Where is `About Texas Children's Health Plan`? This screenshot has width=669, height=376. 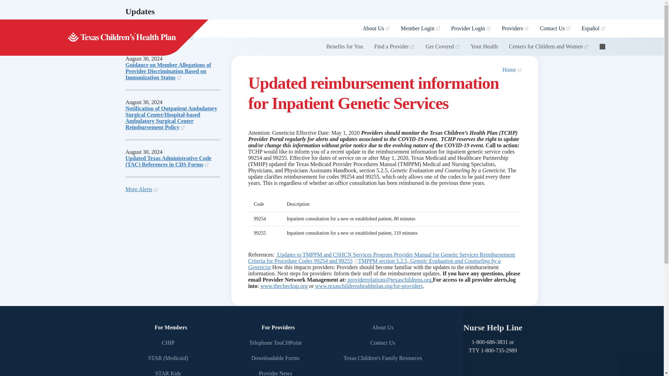 About Texas Children's Health Plan is located at coordinates (385, 327).